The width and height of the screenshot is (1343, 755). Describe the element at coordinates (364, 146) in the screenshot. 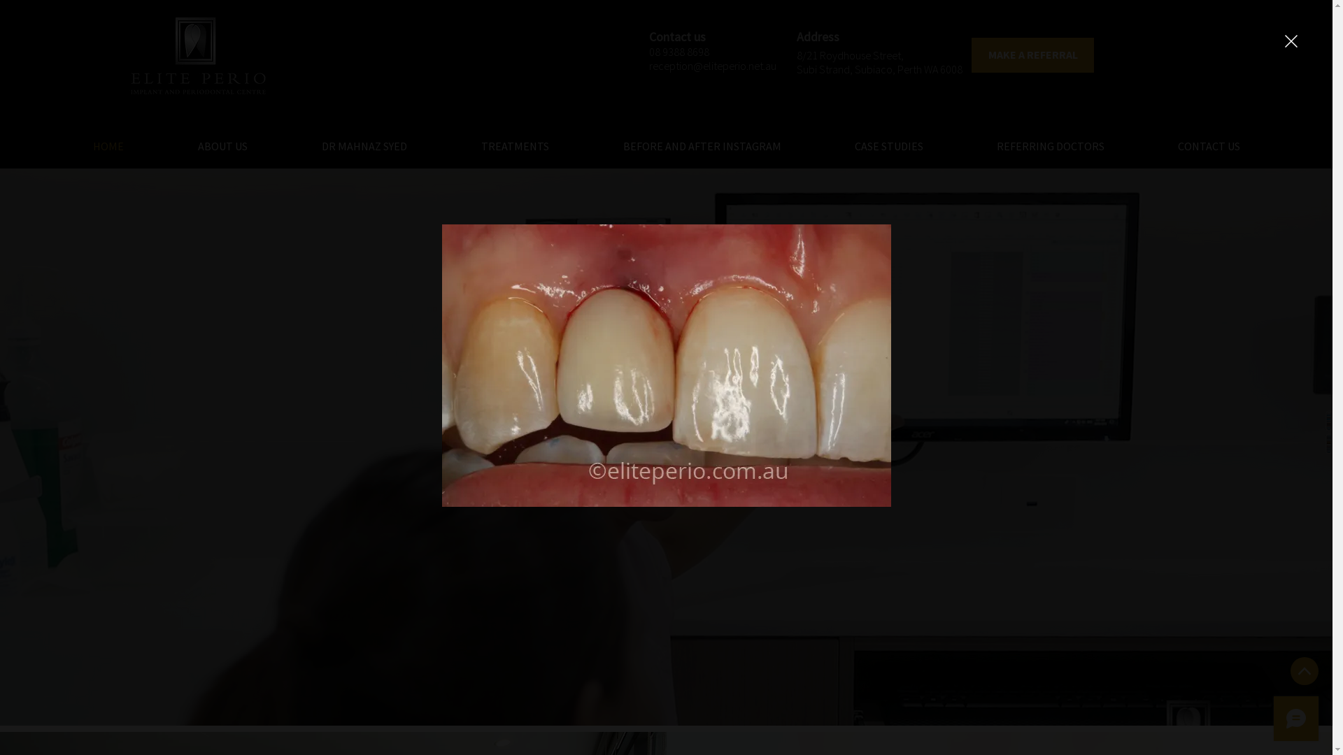

I see `DR MAHNAZ SYED` at that location.